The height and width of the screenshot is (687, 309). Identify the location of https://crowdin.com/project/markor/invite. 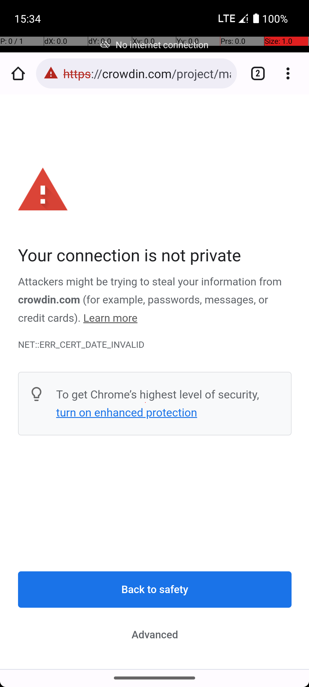
(147, 73).